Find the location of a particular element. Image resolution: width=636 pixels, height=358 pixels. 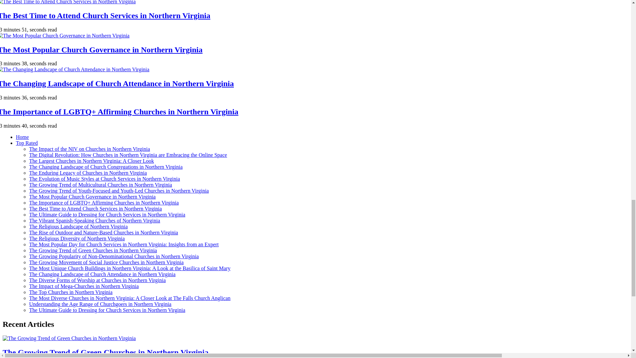

The Vibrant Spanish-Speaking Churches of Northern Virginia is located at coordinates (95, 220).